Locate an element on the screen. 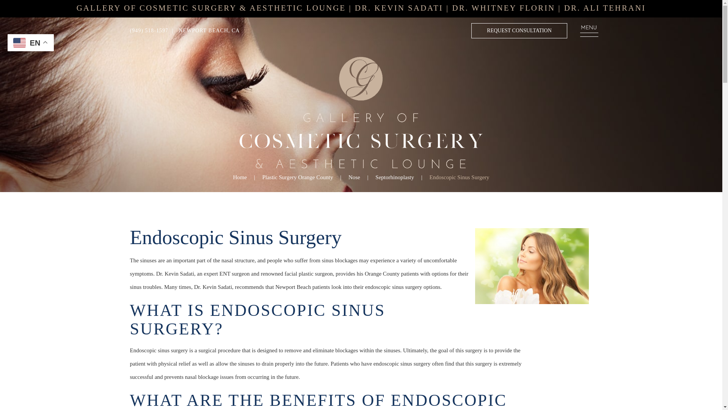  NEWPORT BEACH, CA is located at coordinates (208, 30).